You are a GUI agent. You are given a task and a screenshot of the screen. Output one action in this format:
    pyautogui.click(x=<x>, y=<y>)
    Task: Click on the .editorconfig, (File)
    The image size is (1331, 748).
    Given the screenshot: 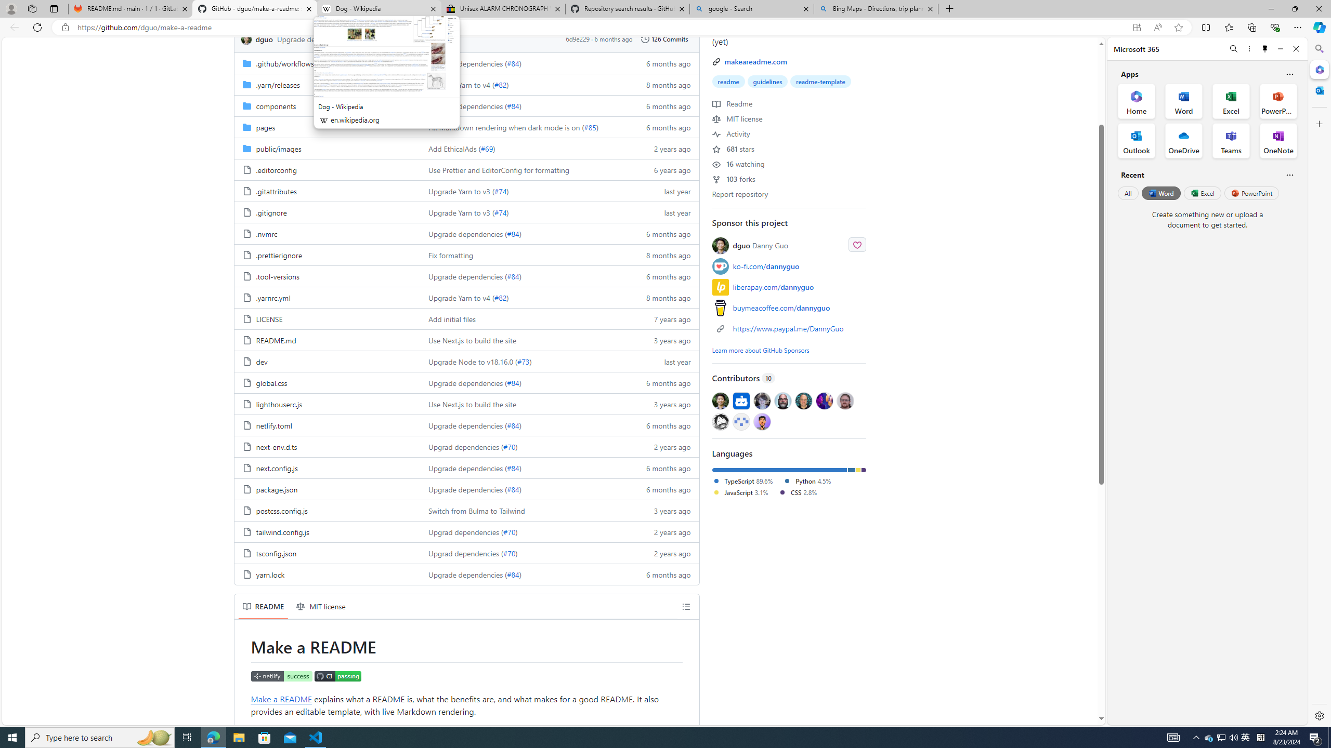 What is the action you would take?
    pyautogui.click(x=327, y=169)
    